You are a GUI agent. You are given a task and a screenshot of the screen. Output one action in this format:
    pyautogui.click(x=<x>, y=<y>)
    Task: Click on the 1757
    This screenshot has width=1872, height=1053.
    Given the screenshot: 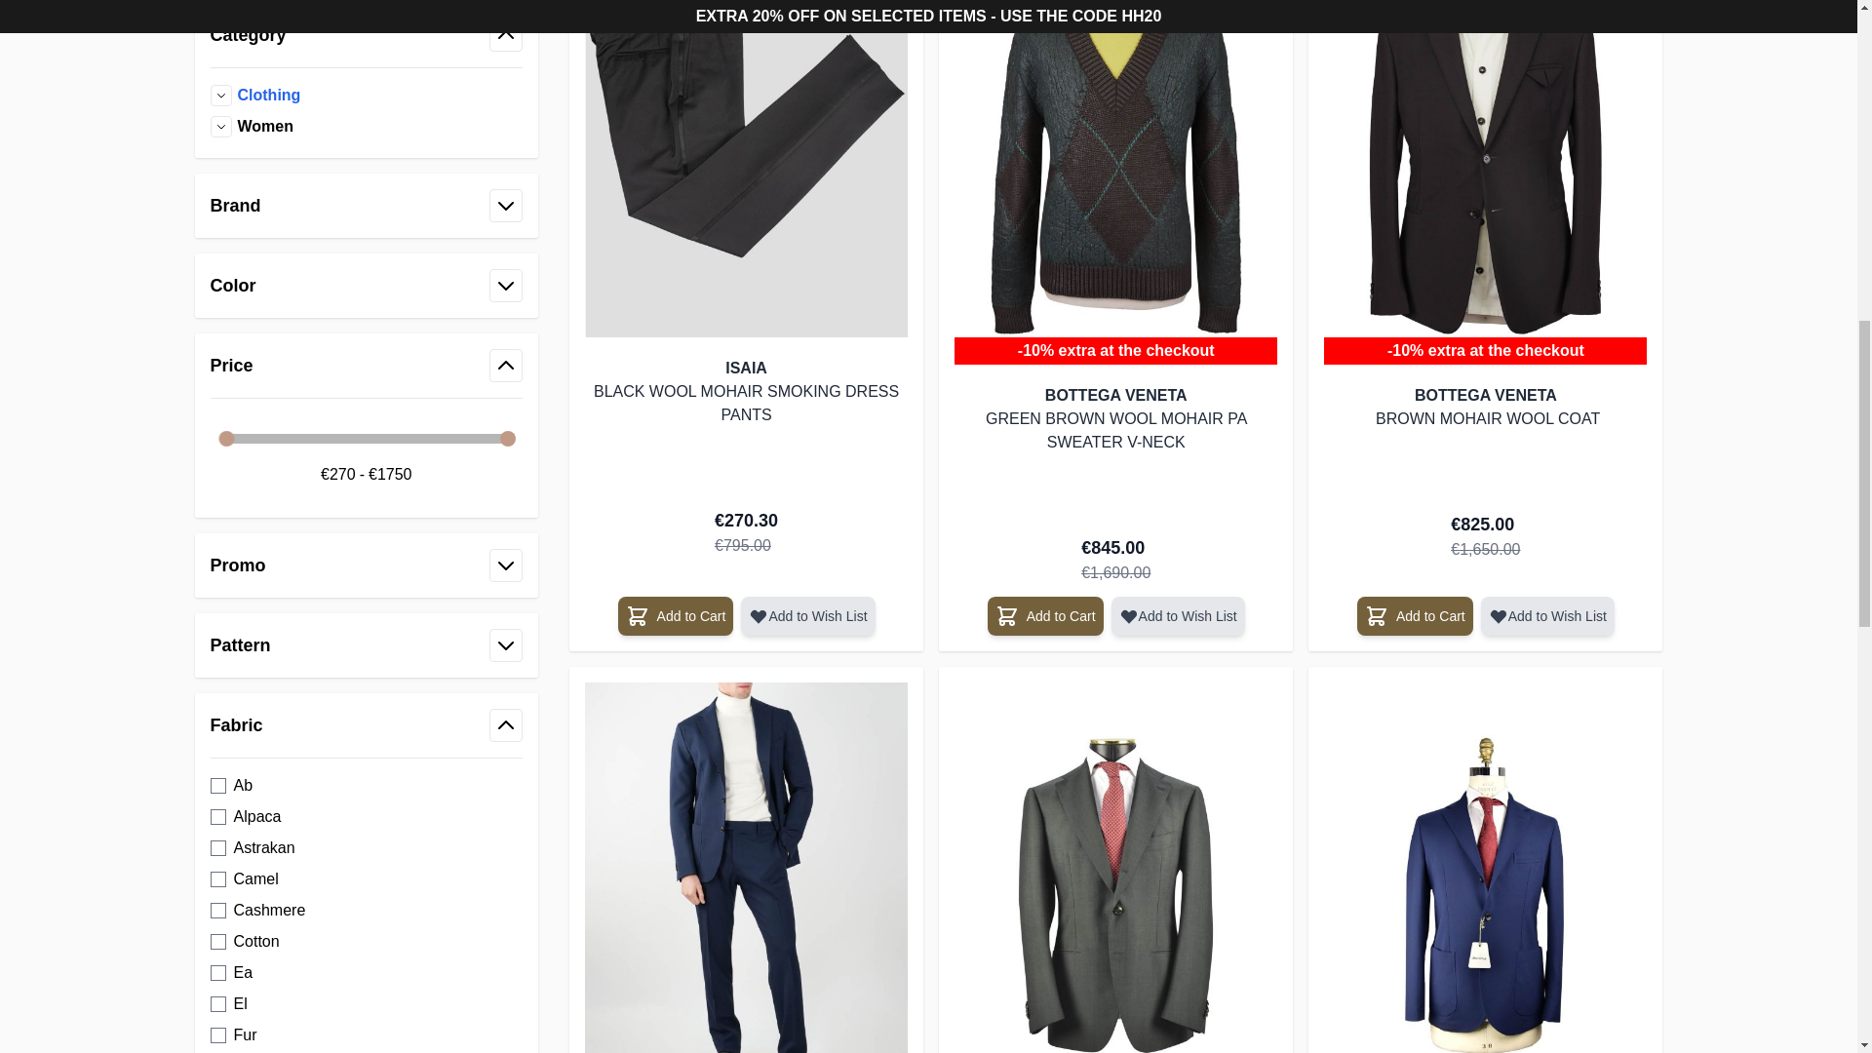 What is the action you would take?
    pyautogui.click(x=218, y=1035)
    